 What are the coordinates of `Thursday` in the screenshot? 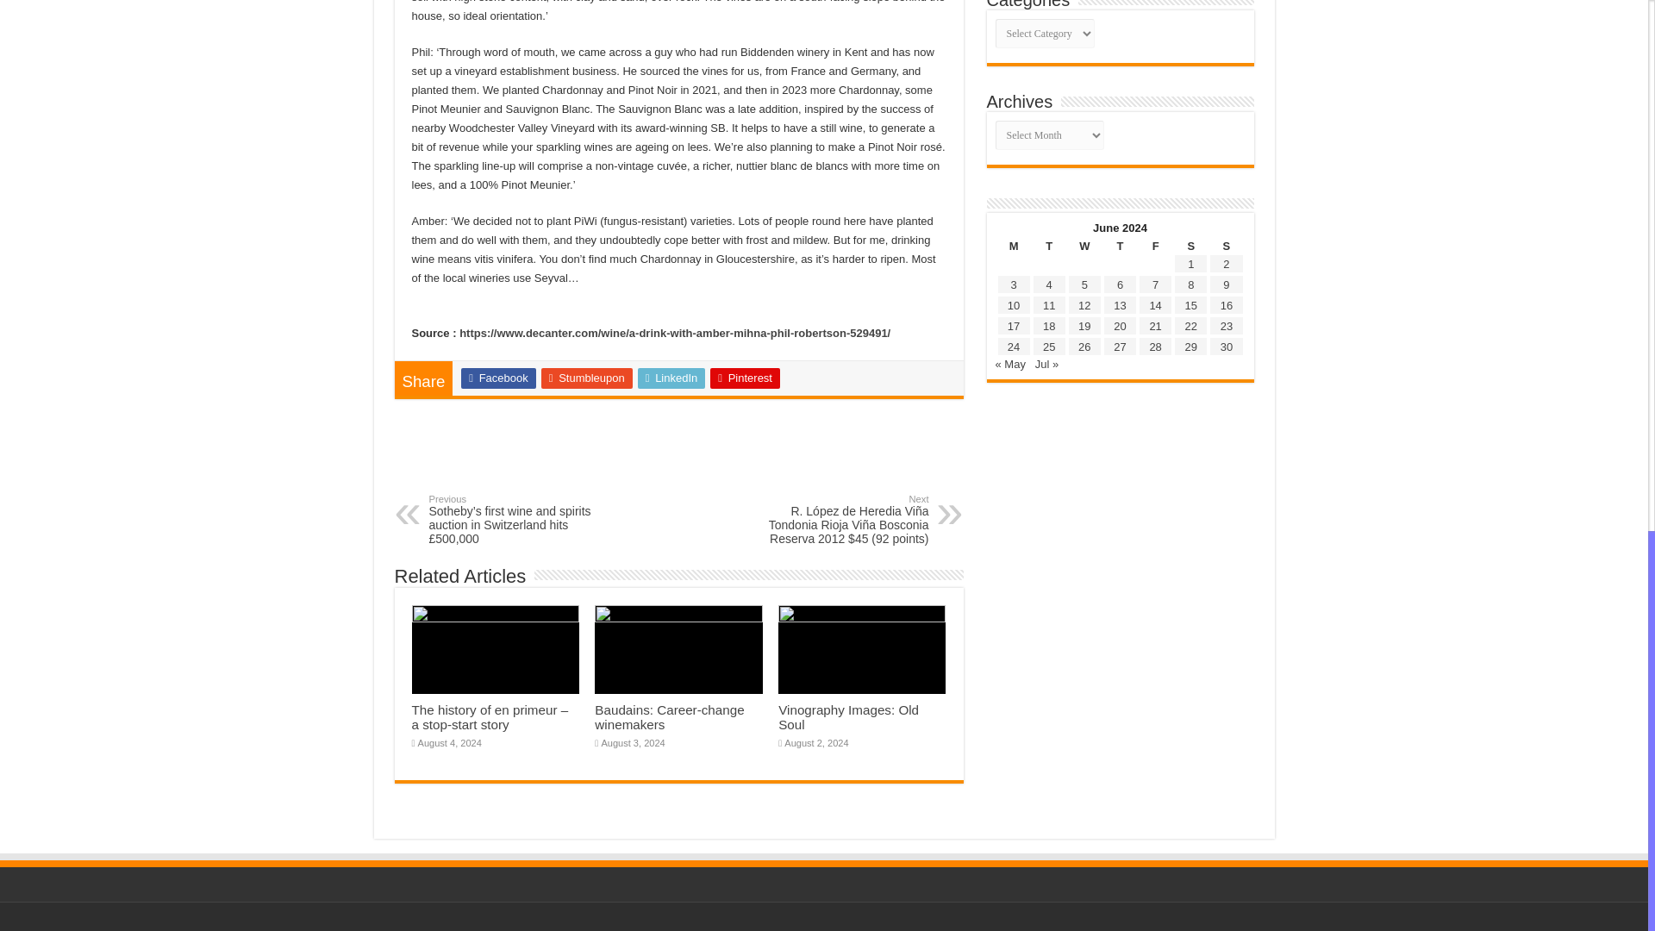 It's located at (1121, 245).